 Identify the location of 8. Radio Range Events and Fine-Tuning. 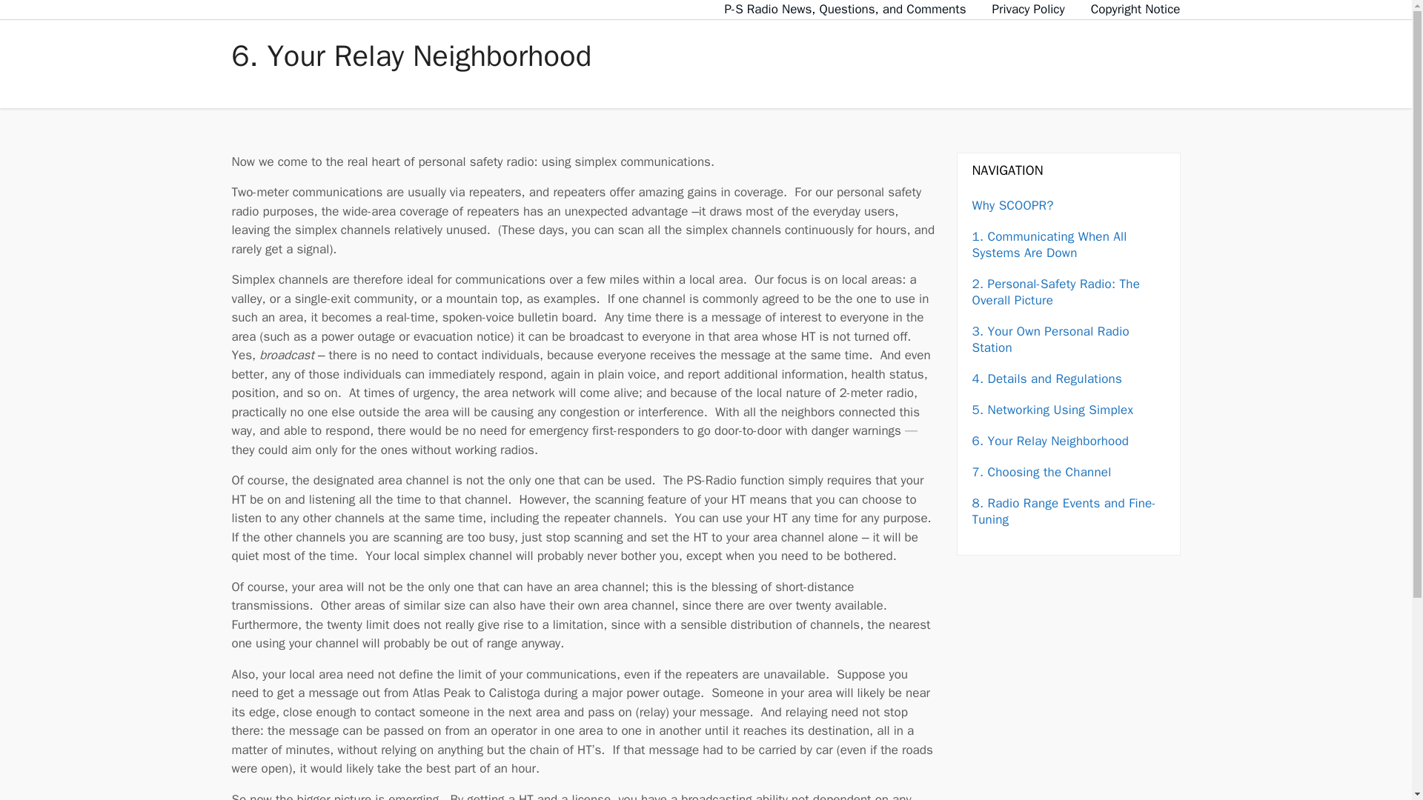
(1064, 510).